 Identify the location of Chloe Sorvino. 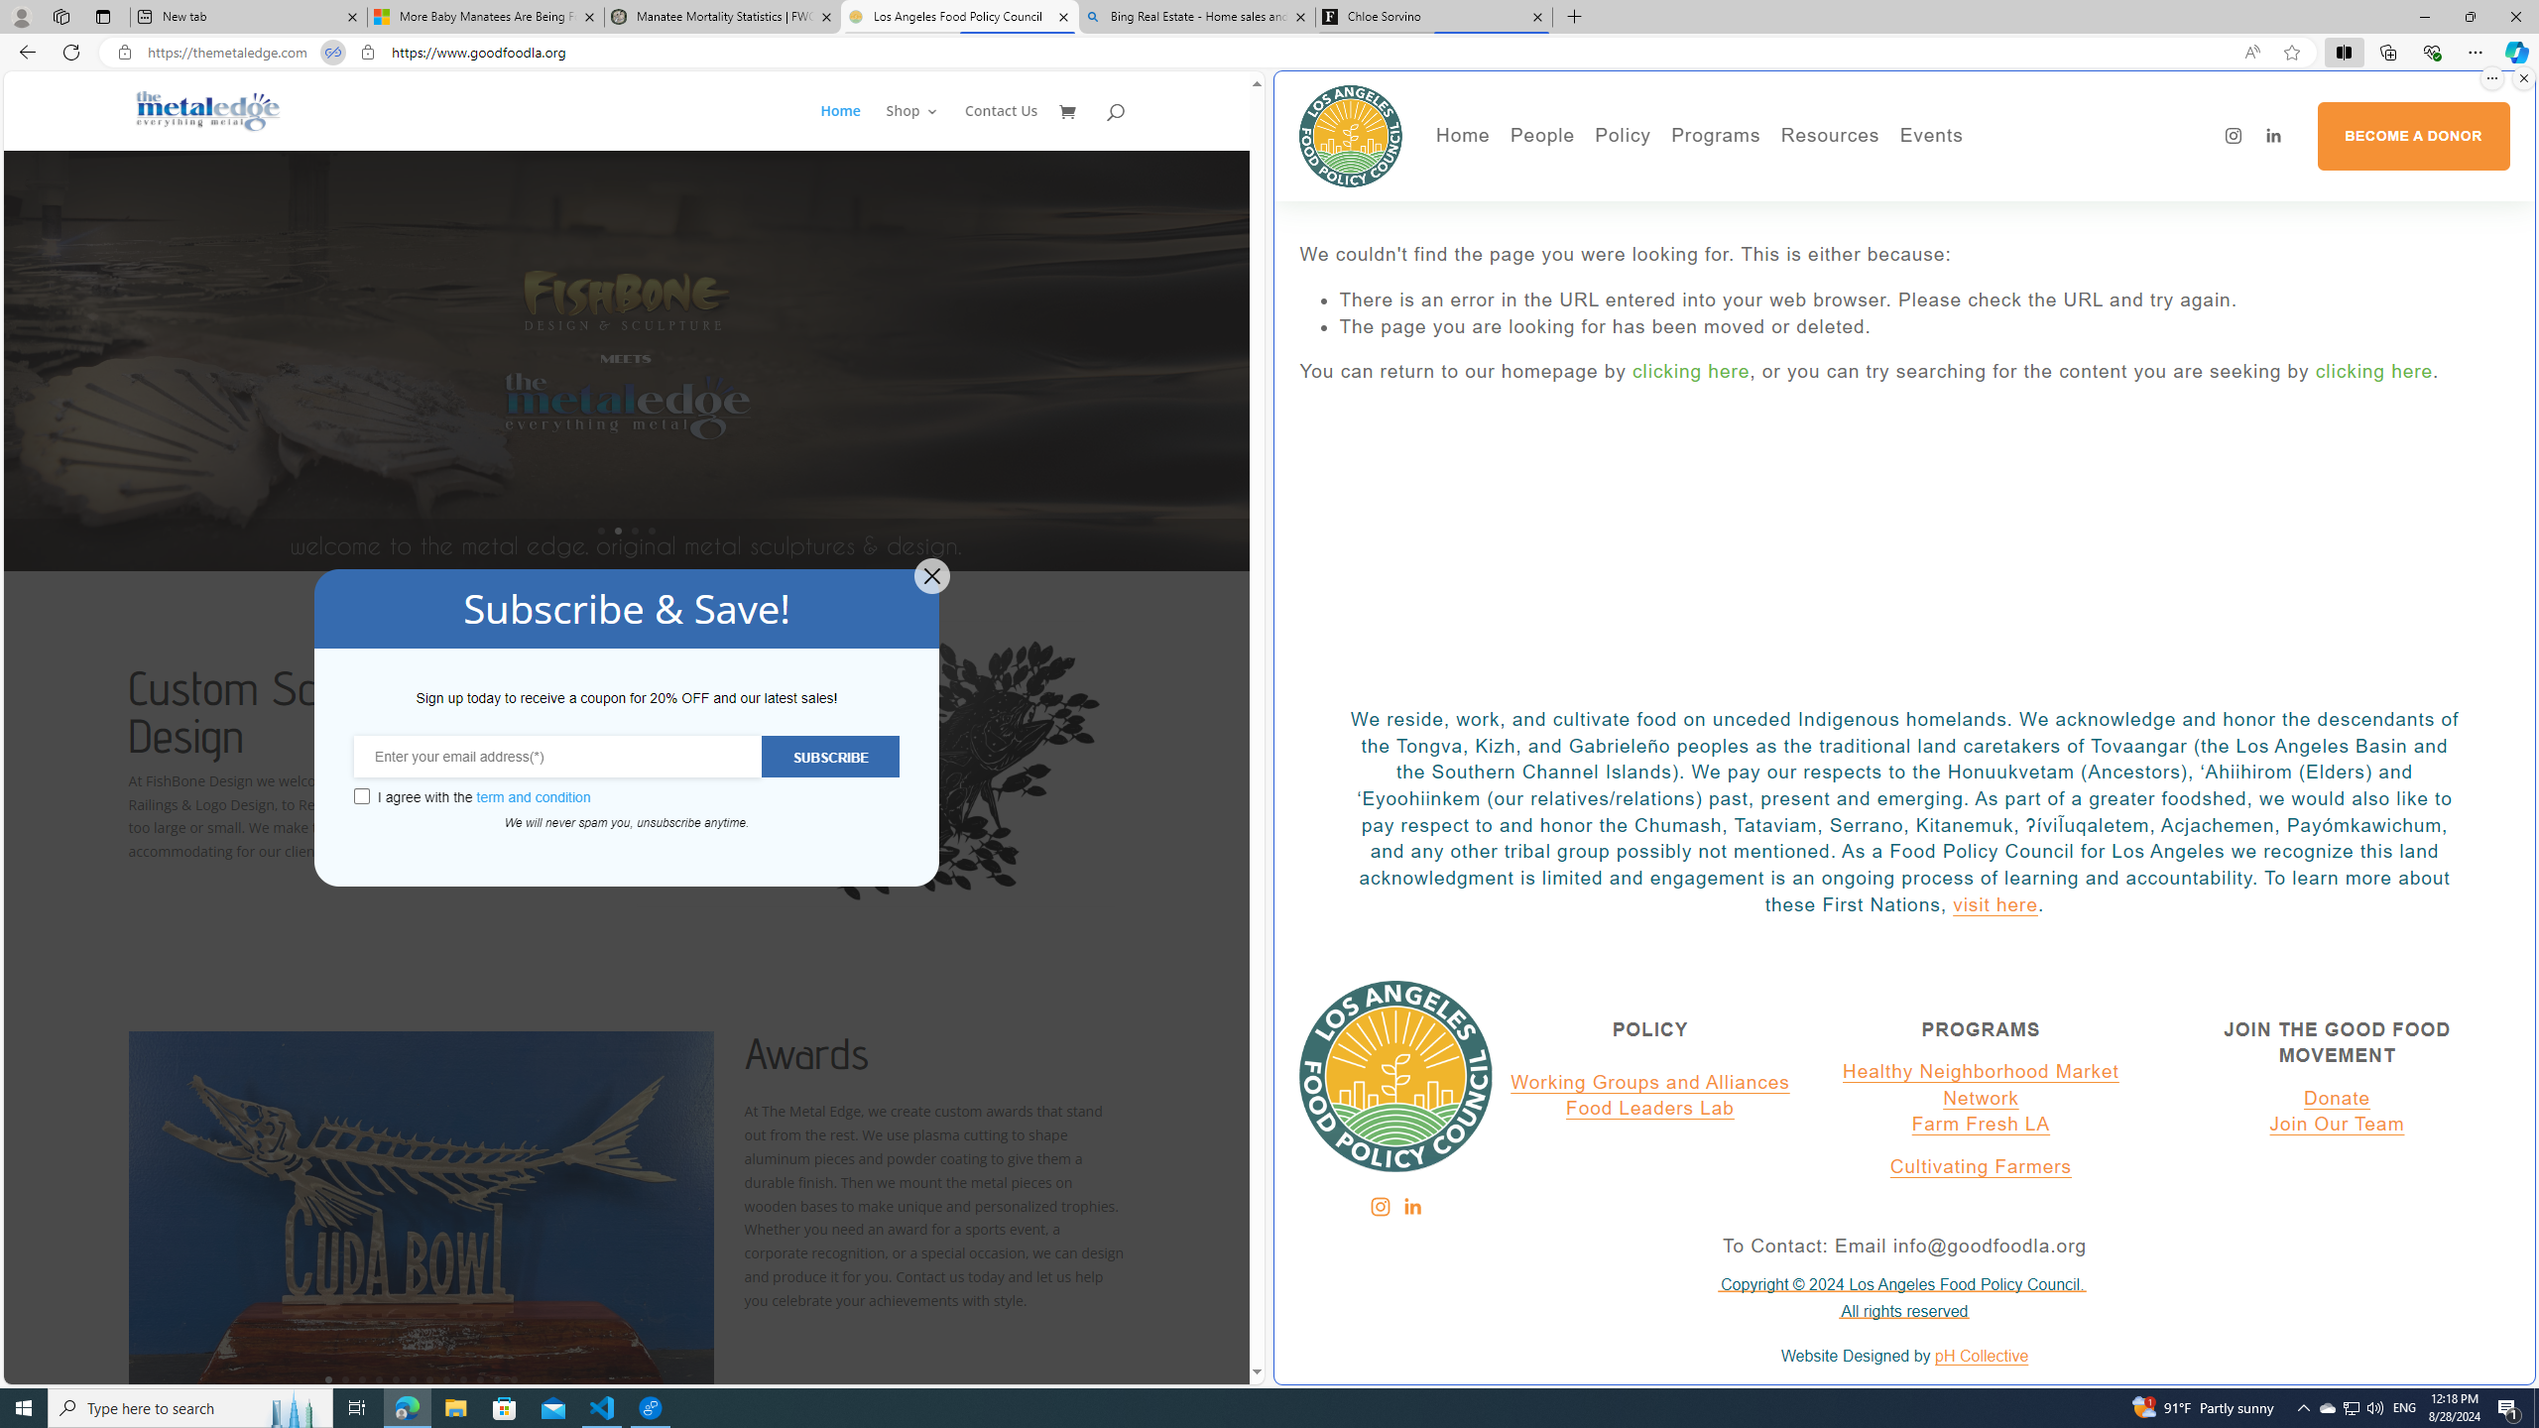
(1434, 17).